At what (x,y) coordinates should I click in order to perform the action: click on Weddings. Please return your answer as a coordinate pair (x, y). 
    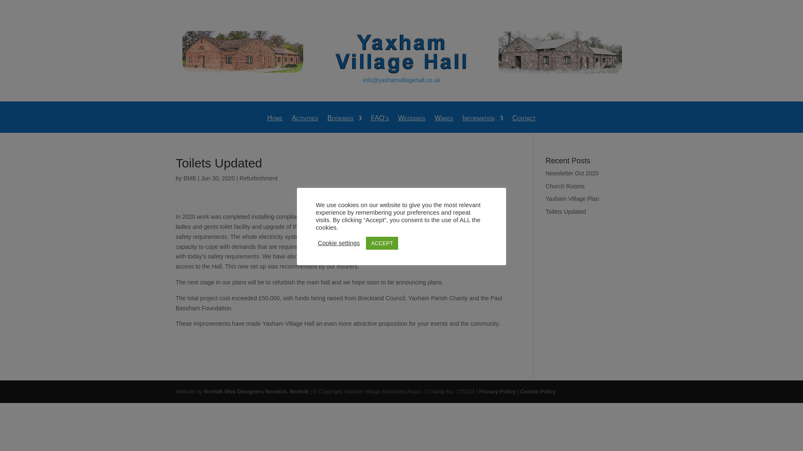
    Looking at the image, I should click on (412, 124).